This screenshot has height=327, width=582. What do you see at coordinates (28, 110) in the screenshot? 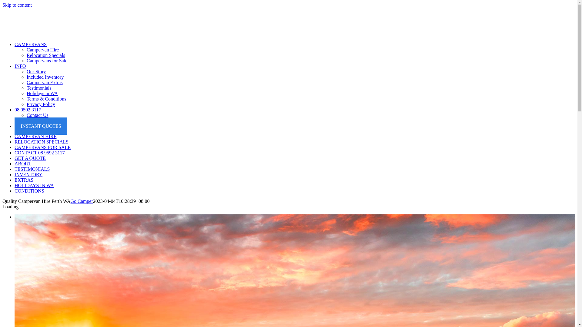
I see `08 9592 3117` at bounding box center [28, 110].